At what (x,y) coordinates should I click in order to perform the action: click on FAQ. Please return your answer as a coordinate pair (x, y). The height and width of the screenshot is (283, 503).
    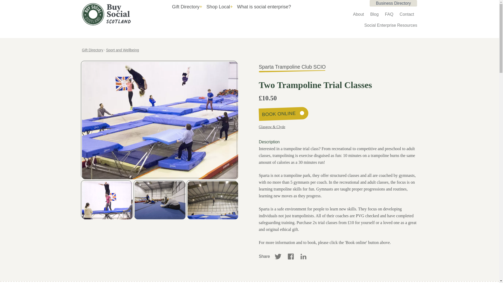
    Looking at the image, I should click on (389, 14).